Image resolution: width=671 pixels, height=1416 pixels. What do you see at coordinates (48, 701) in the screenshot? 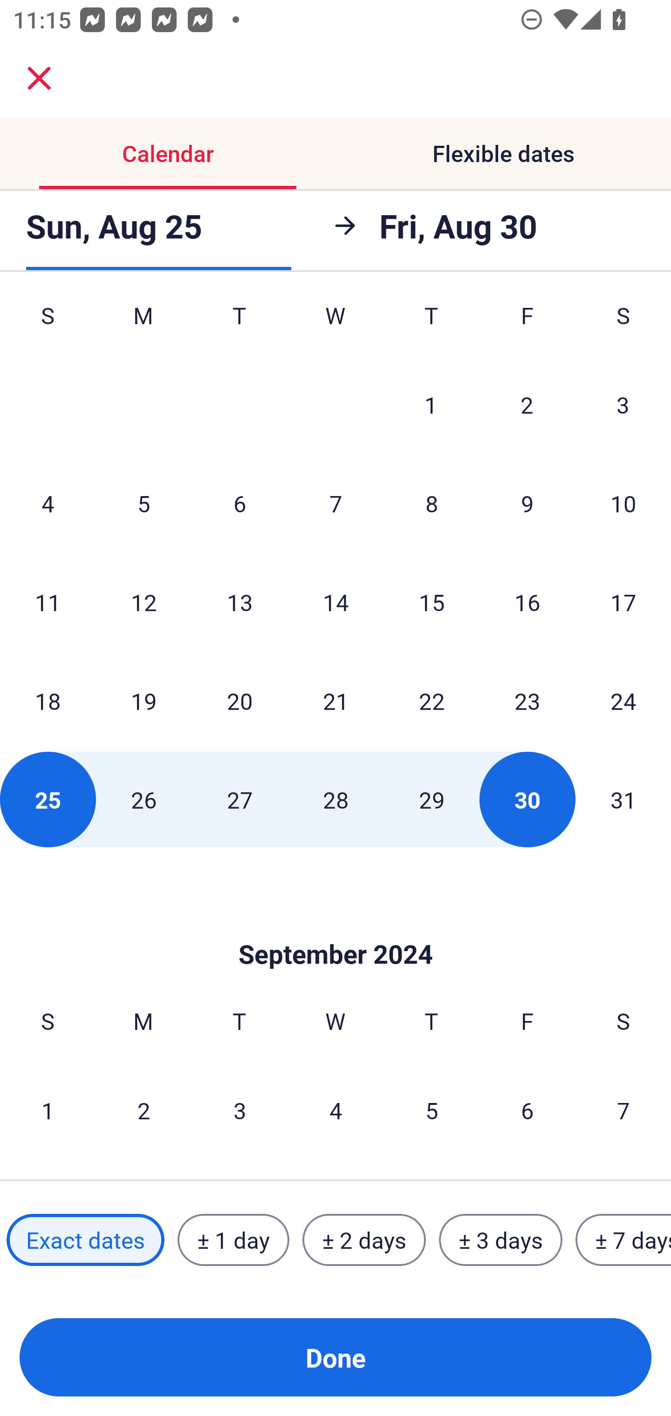
I see `18 Sunday, August 18, 2024` at bounding box center [48, 701].